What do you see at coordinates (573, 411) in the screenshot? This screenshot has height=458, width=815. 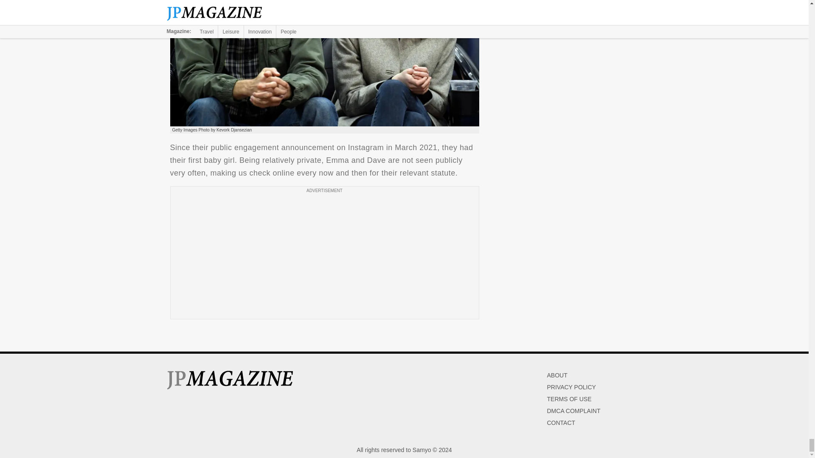 I see `DMCA COMPLAINT` at bounding box center [573, 411].